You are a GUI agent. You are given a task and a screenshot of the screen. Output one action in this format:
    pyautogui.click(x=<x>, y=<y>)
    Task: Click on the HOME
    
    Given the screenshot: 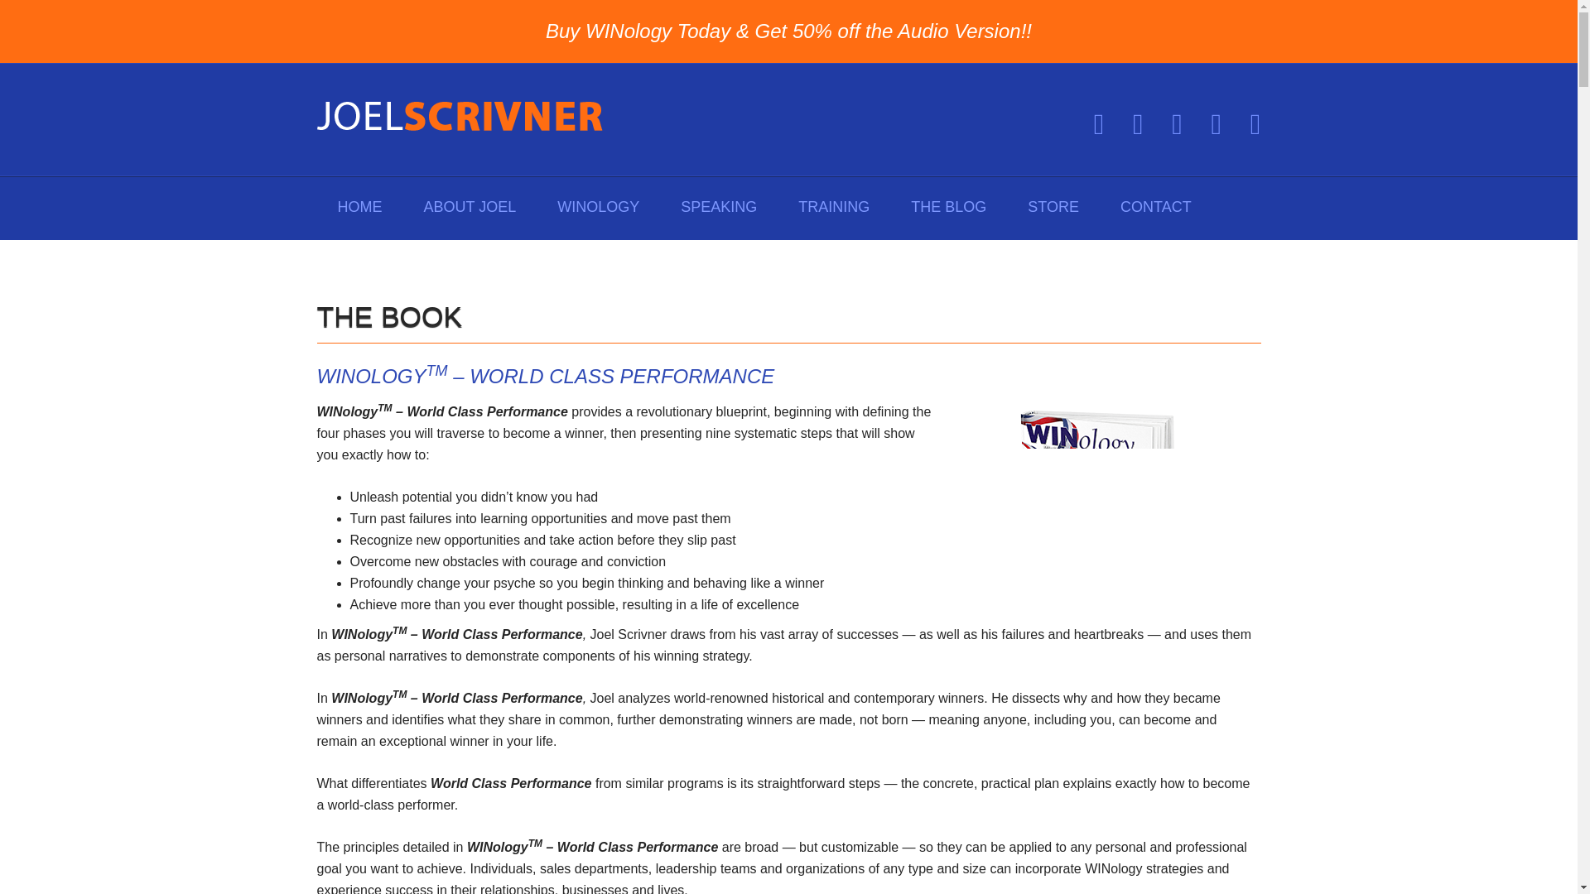 What is the action you would take?
    pyautogui.click(x=359, y=209)
    